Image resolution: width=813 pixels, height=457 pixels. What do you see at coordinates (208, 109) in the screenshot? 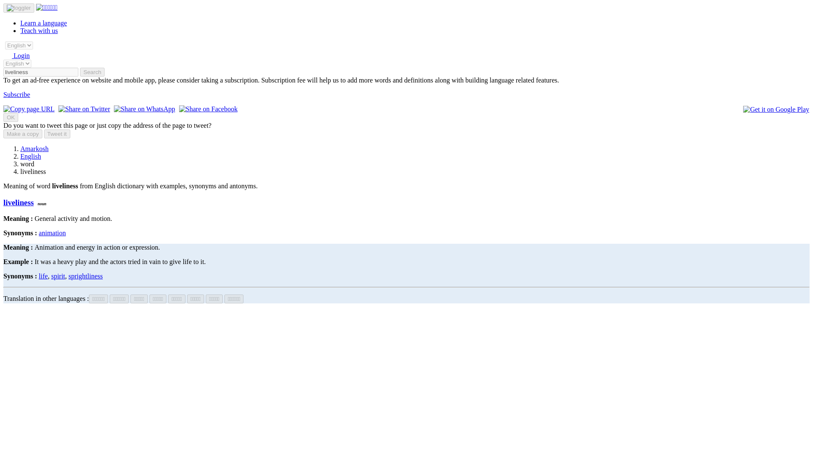
I see `Share on Facebook` at bounding box center [208, 109].